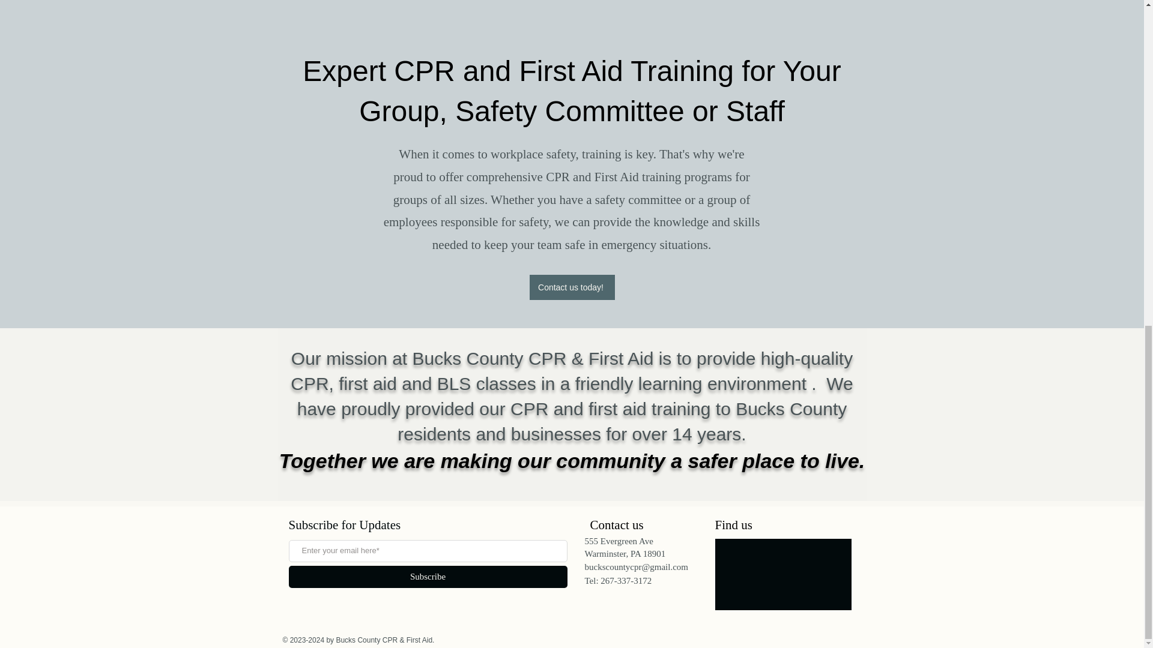  Describe the element at coordinates (428, 576) in the screenshot. I see `Subscribe` at that location.